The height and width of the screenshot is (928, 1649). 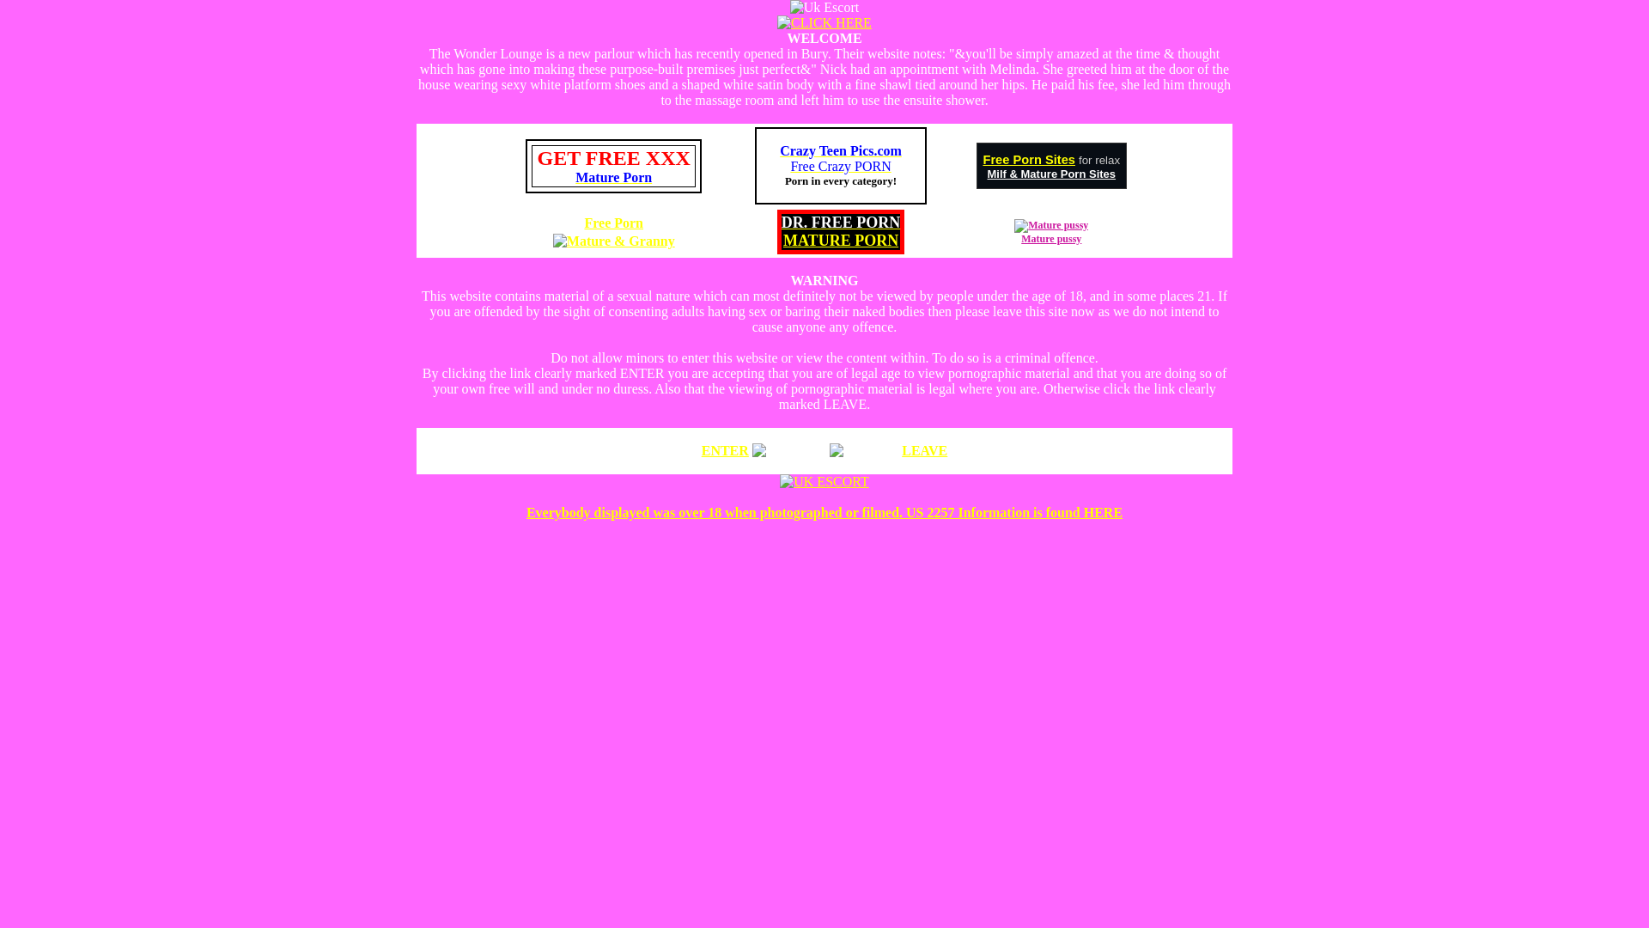 What do you see at coordinates (725, 450) in the screenshot?
I see `DR. FREE PORN` at bounding box center [725, 450].